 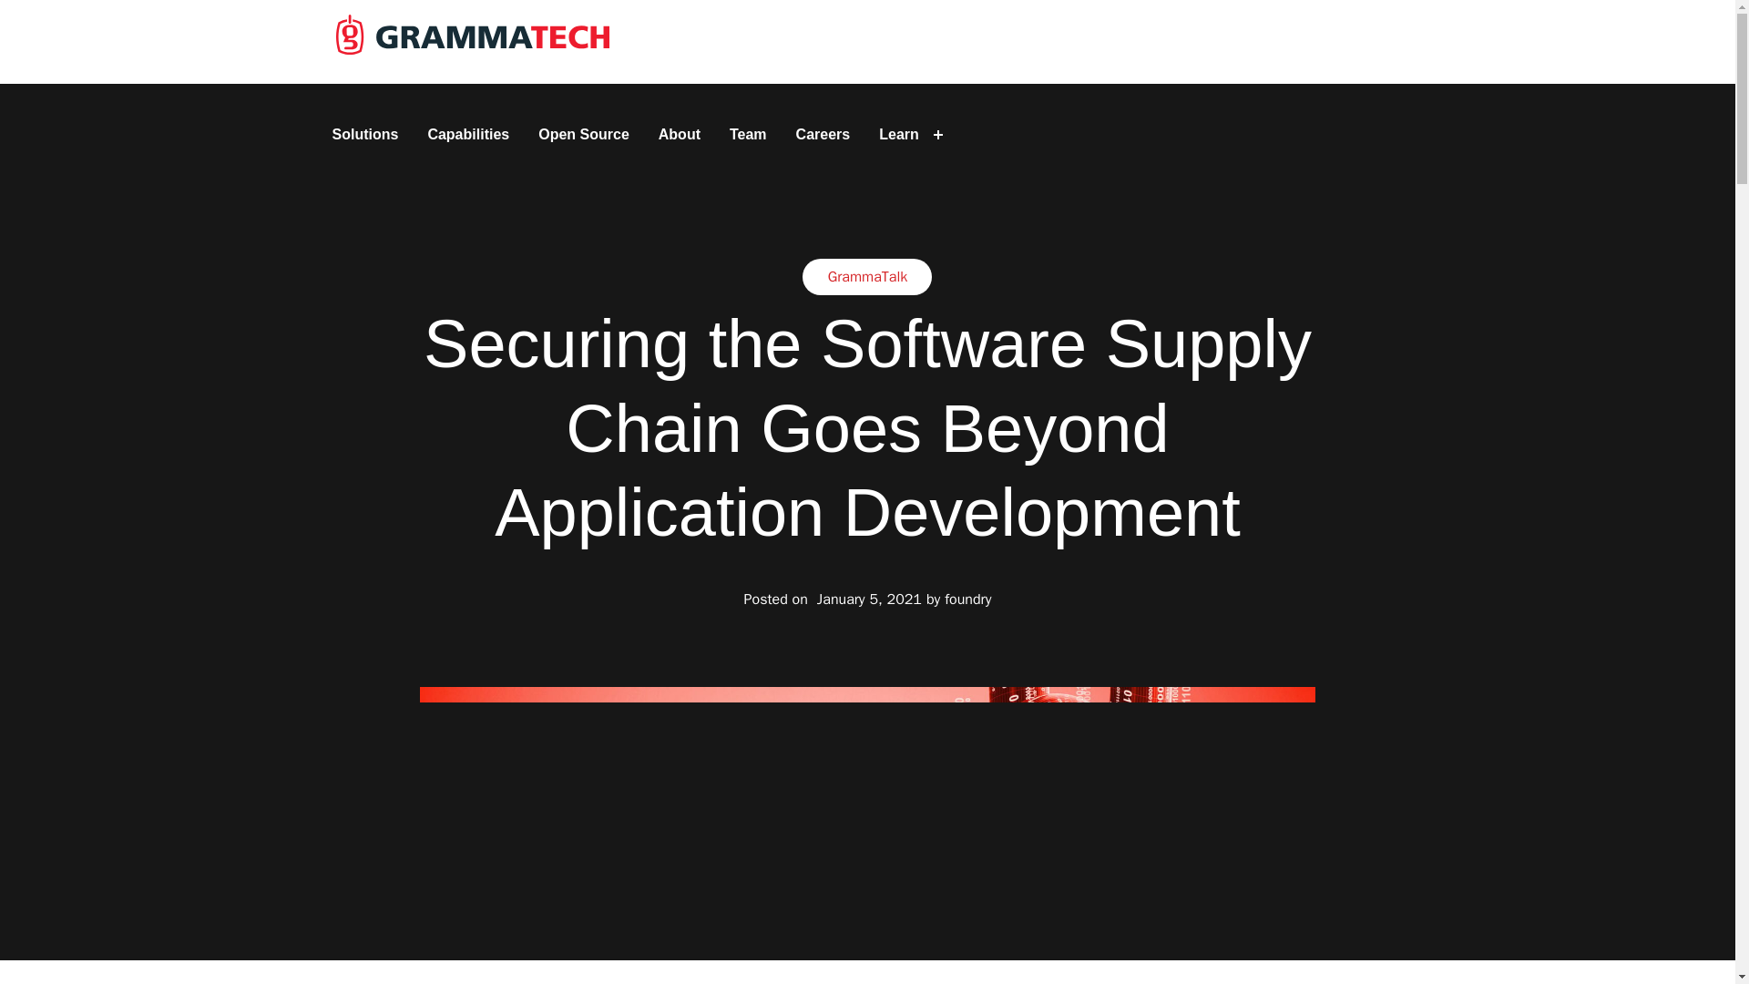 What do you see at coordinates (680, 135) in the screenshot?
I see `About` at bounding box center [680, 135].